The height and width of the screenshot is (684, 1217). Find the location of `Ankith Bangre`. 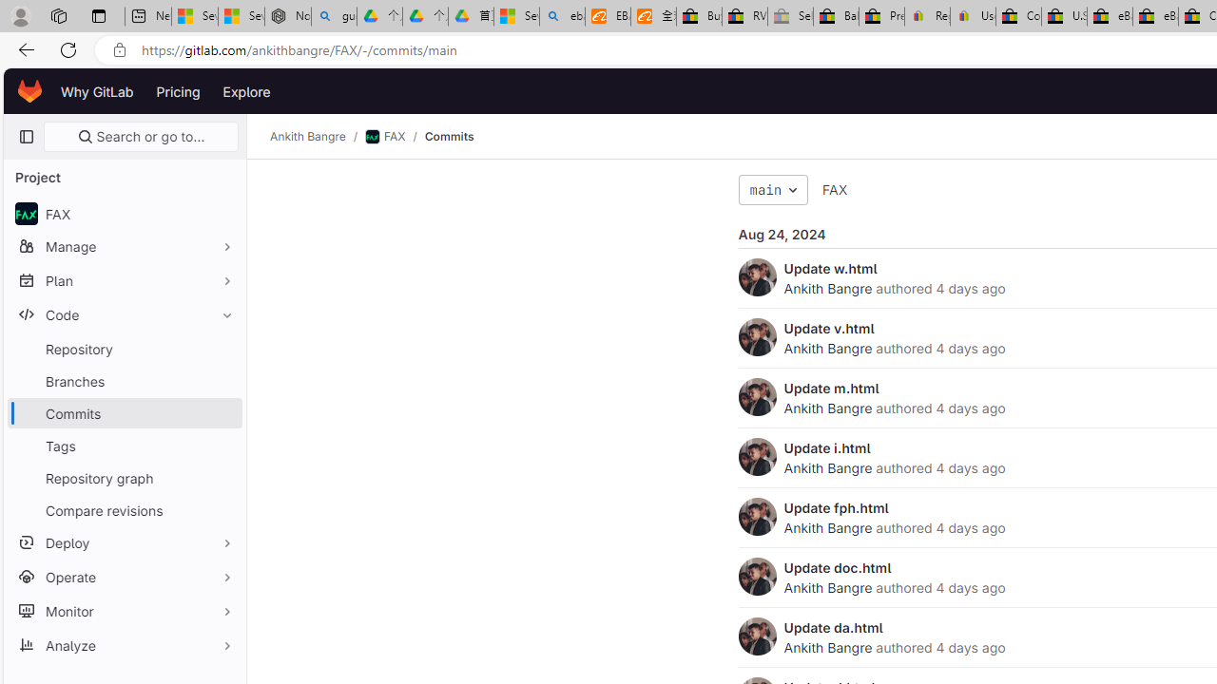

Ankith Bangre is located at coordinates (827, 647).